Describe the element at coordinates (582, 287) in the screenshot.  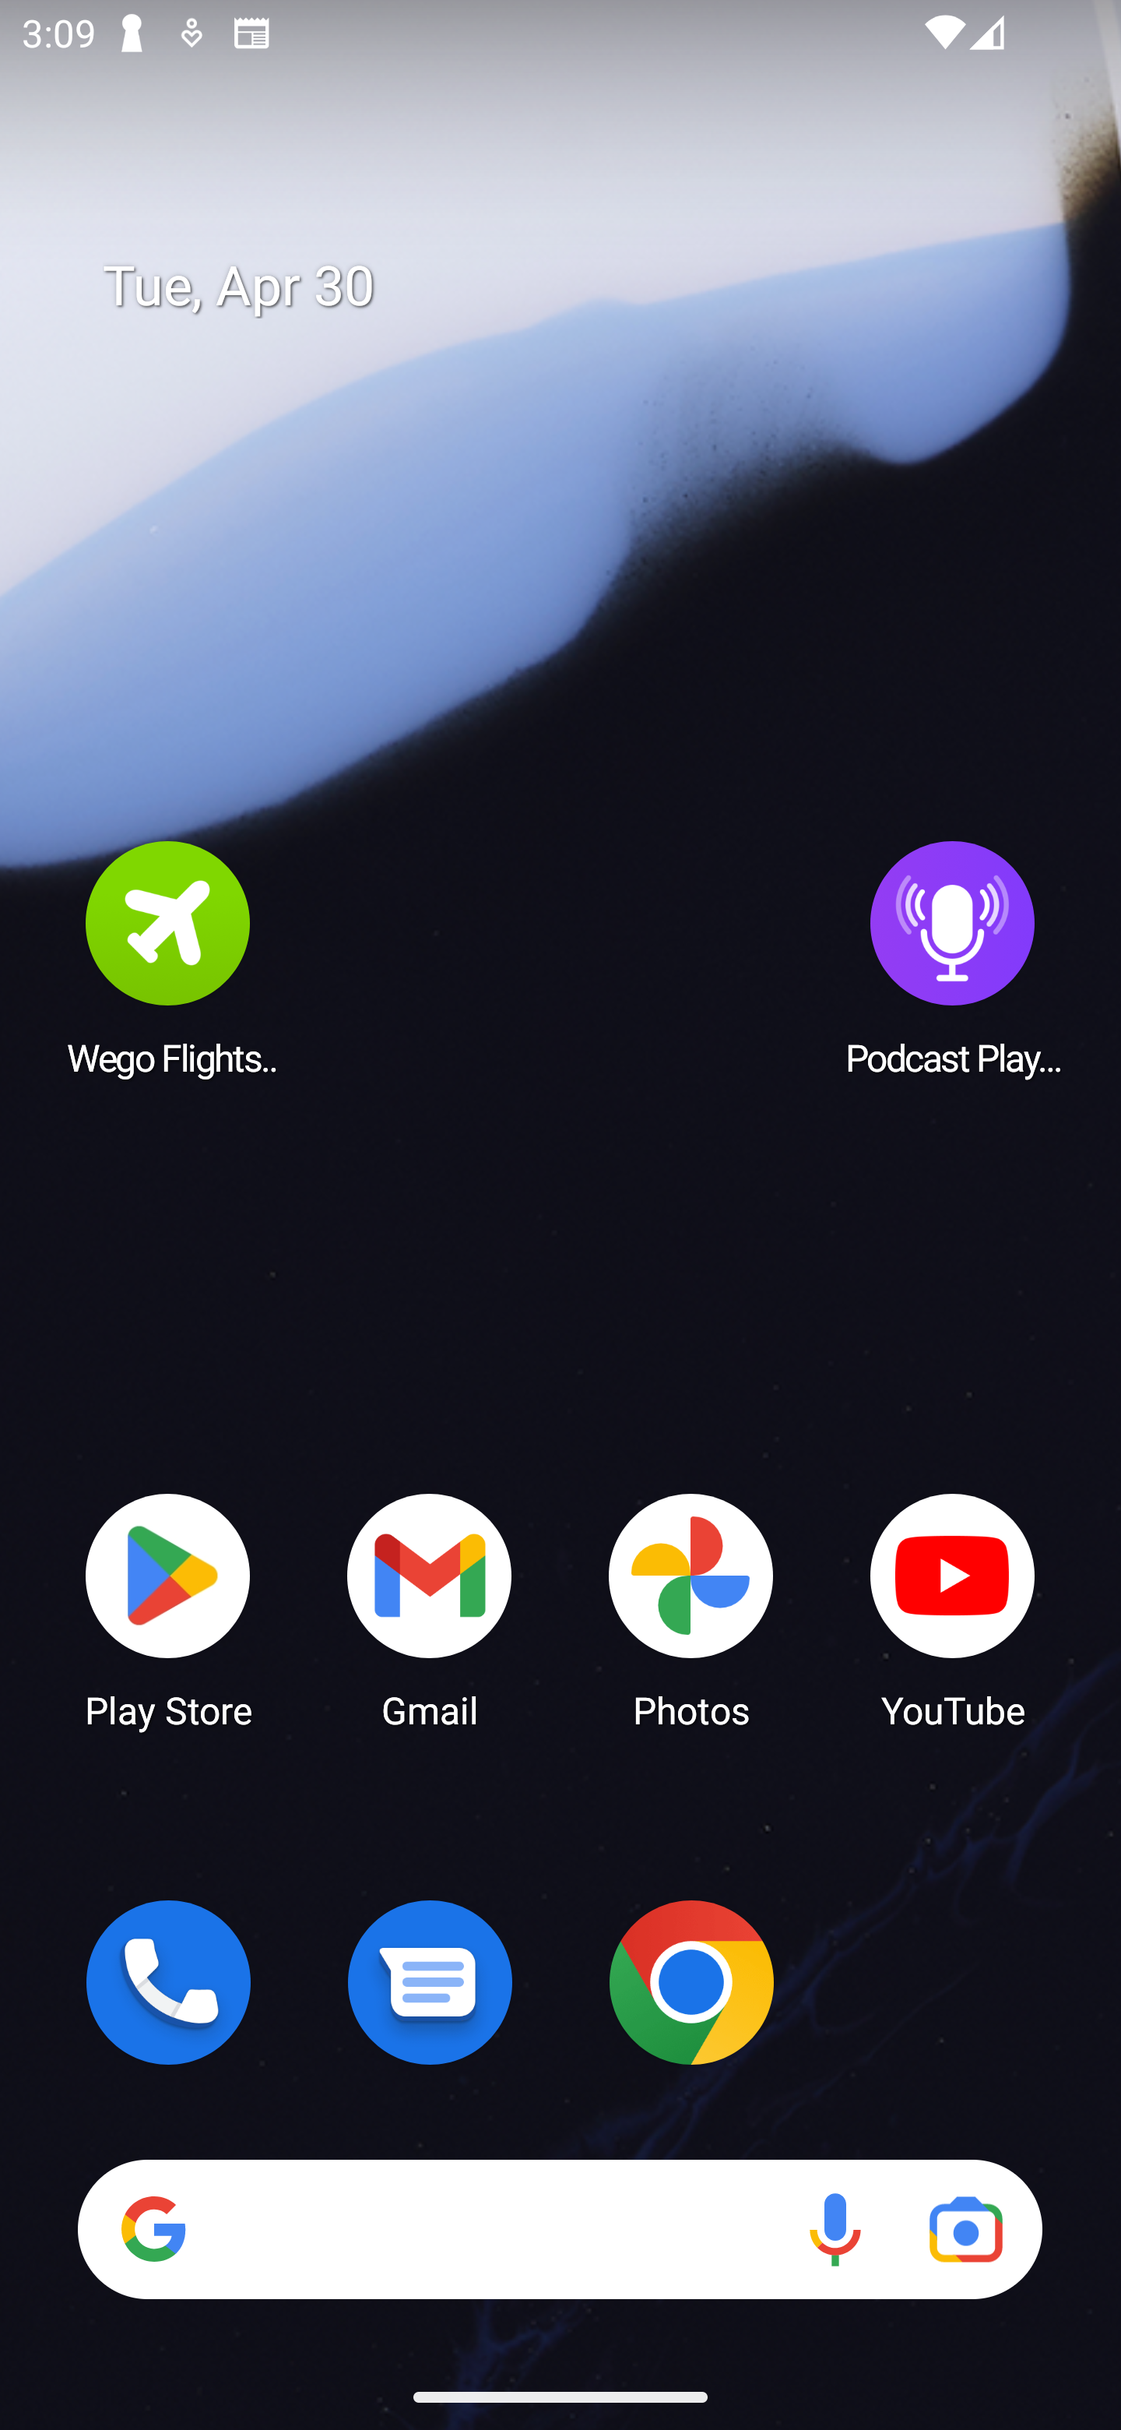
I see `Tue, Apr 30` at that location.